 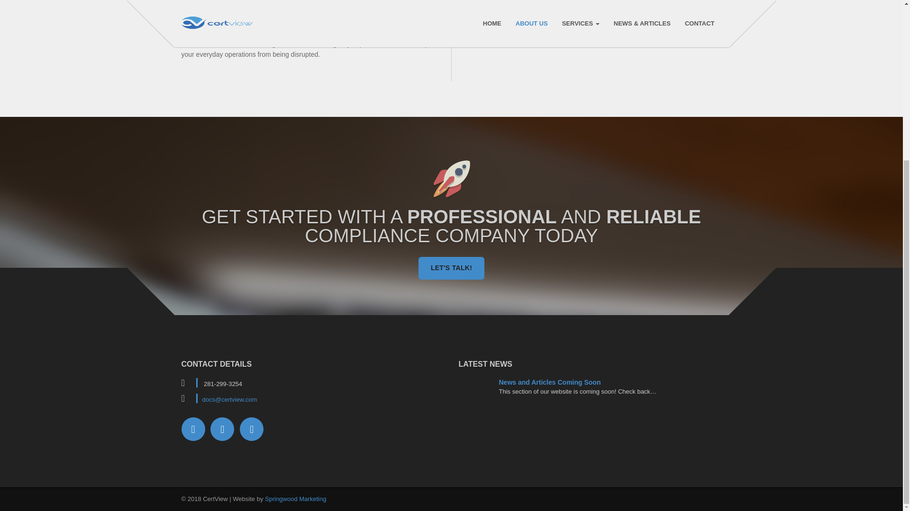 I want to click on LET'S TALK!, so click(x=451, y=268).